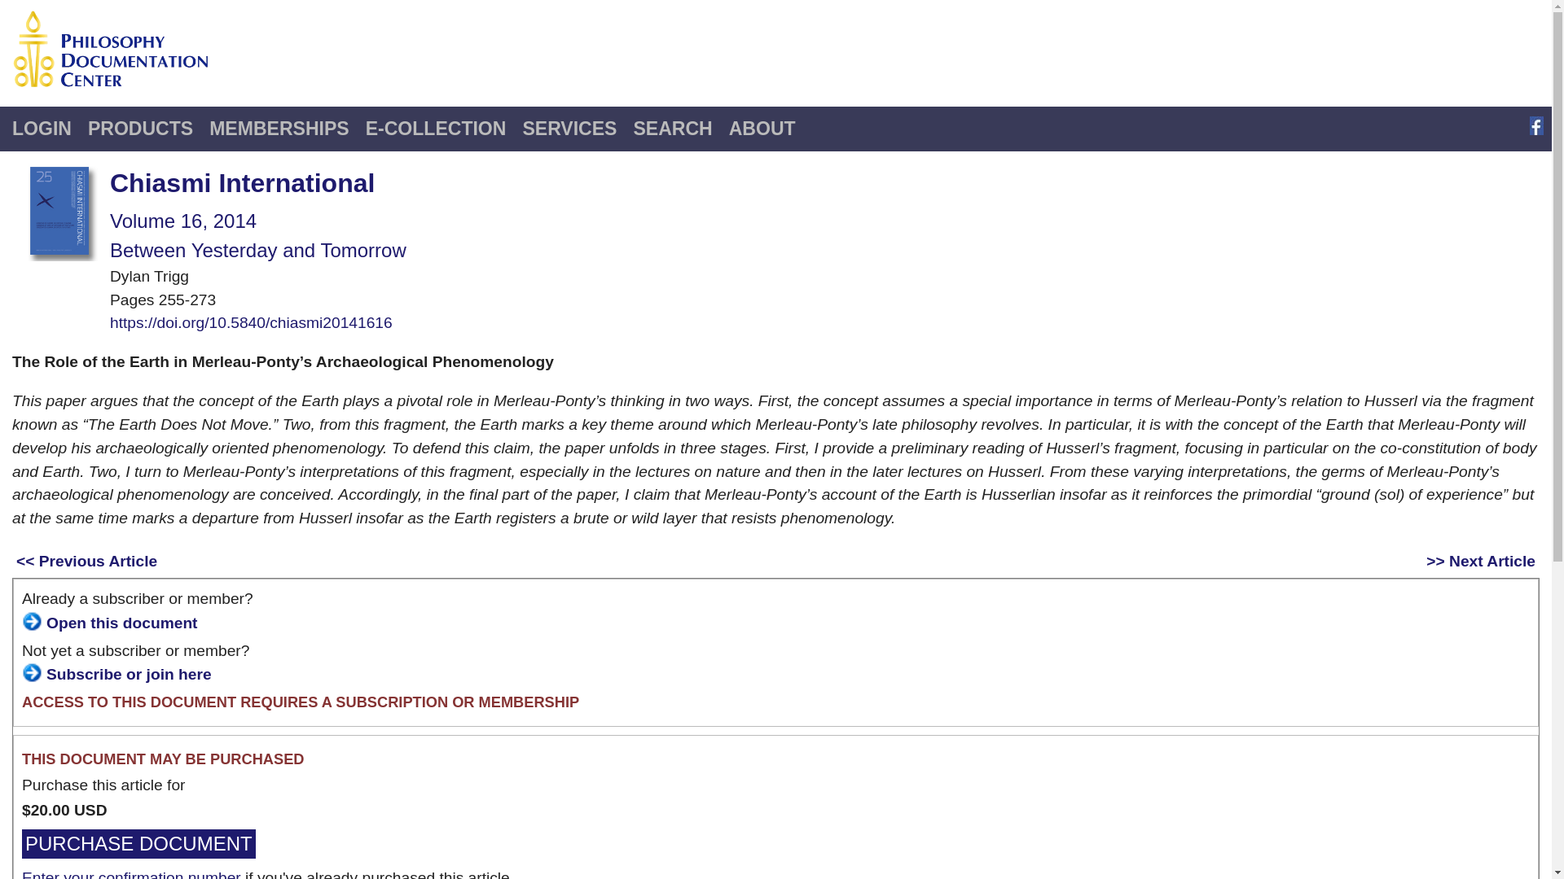  What do you see at coordinates (671, 129) in the screenshot?
I see `SEARCH` at bounding box center [671, 129].